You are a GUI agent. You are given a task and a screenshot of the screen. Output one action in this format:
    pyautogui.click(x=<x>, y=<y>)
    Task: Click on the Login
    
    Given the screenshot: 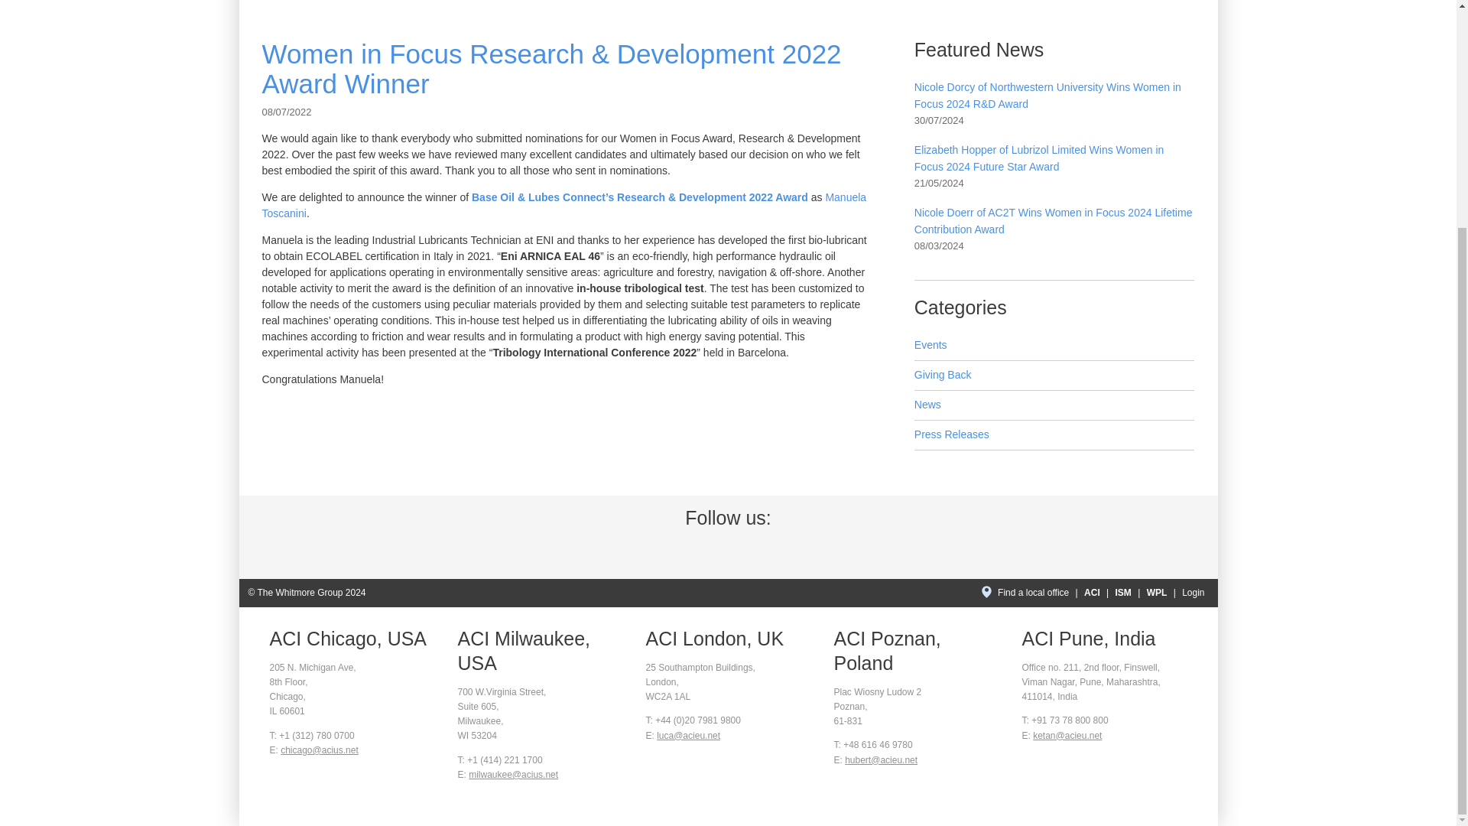 What is the action you would take?
    pyautogui.click(x=1193, y=592)
    